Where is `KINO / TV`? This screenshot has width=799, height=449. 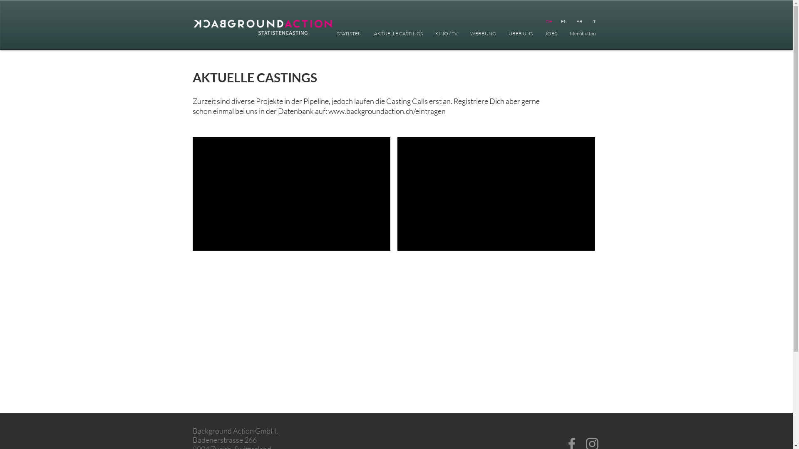 KINO / TV is located at coordinates (446, 33).